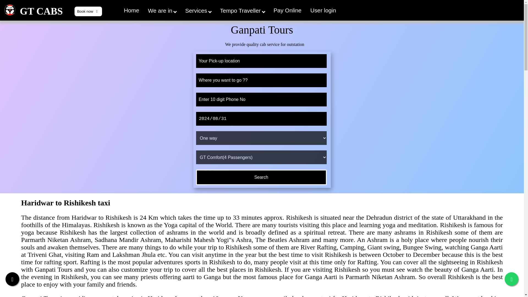  Describe the element at coordinates (131, 9) in the screenshot. I see `Home` at that location.